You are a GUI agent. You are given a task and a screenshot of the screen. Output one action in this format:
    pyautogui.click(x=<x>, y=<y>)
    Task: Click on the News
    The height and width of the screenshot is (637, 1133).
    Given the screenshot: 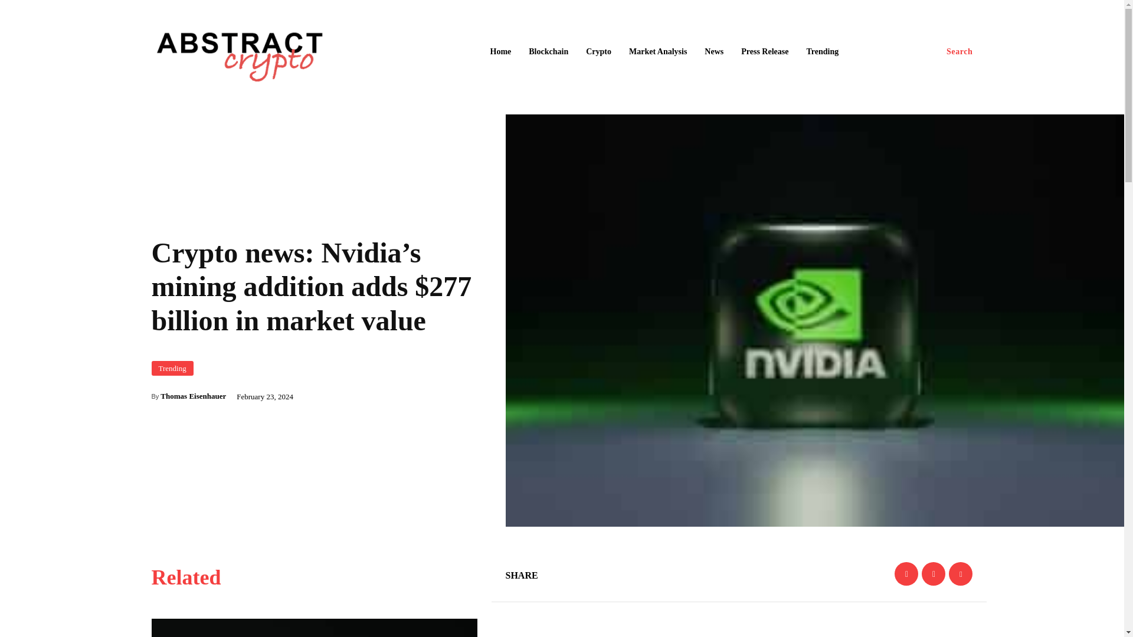 What is the action you would take?
    pyautogui.click(x=714, y=52)
    